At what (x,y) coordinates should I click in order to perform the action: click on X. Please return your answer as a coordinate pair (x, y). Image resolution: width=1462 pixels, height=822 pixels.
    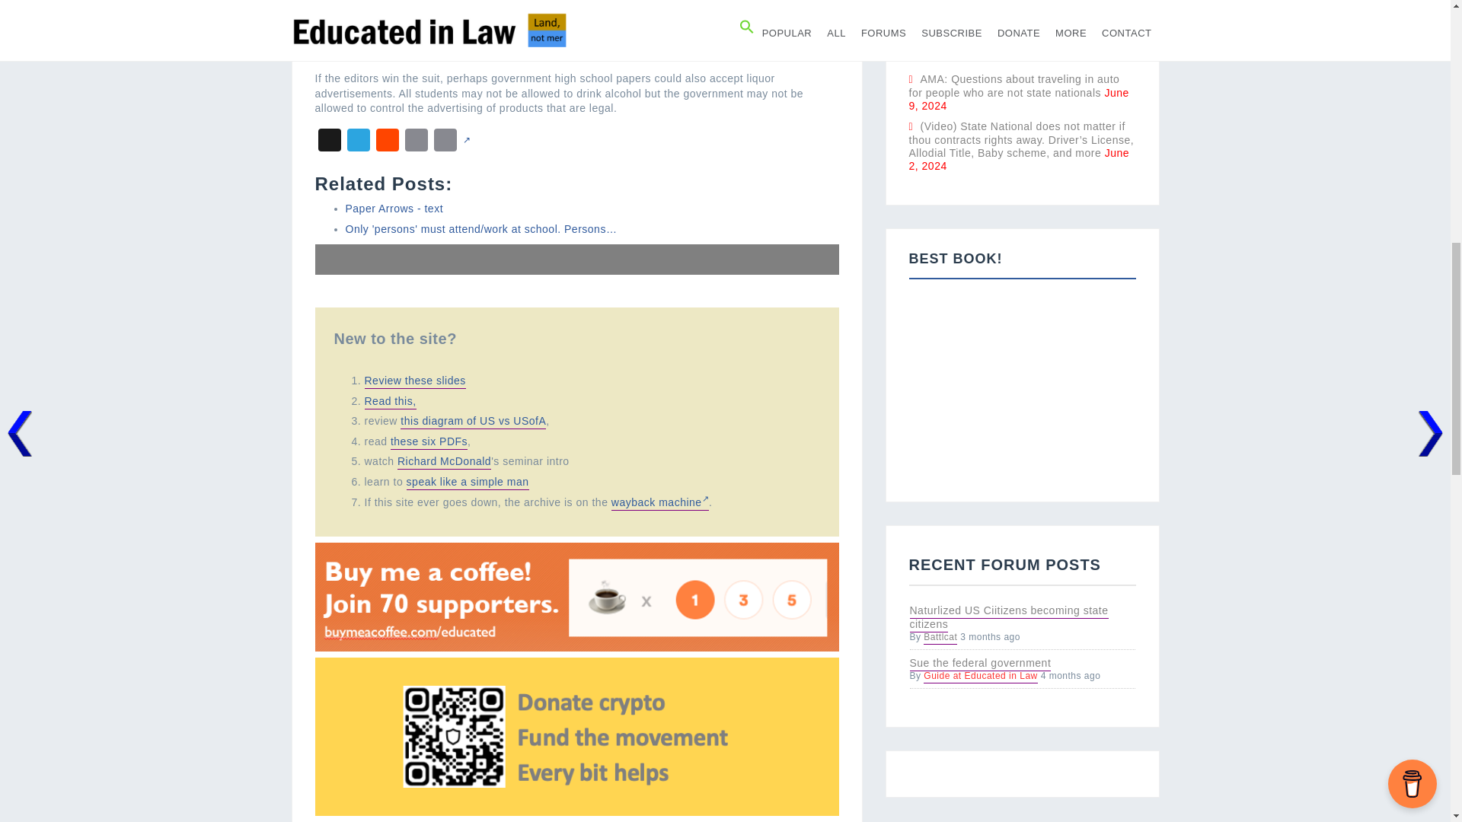
    Looking at the image, I should click on (329, 143).